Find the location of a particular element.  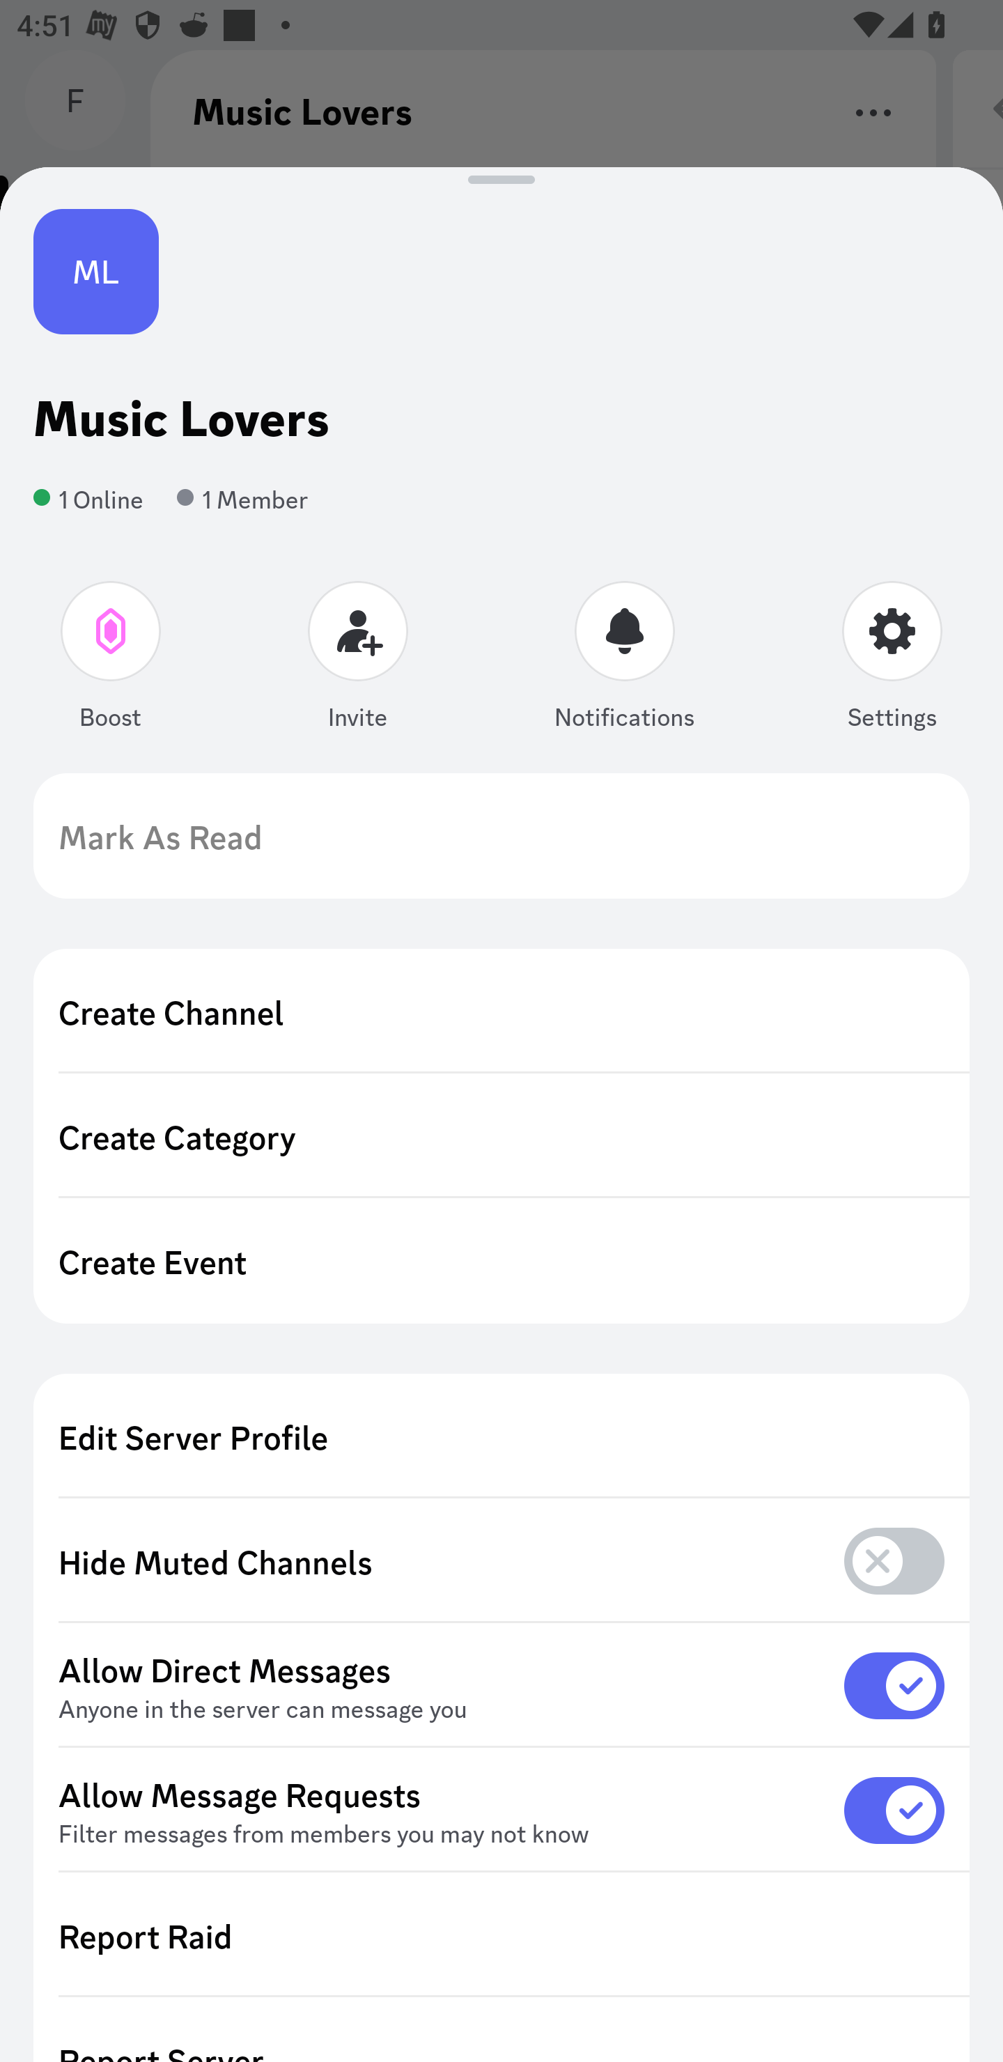

on is located at coordinates (894, 1685).